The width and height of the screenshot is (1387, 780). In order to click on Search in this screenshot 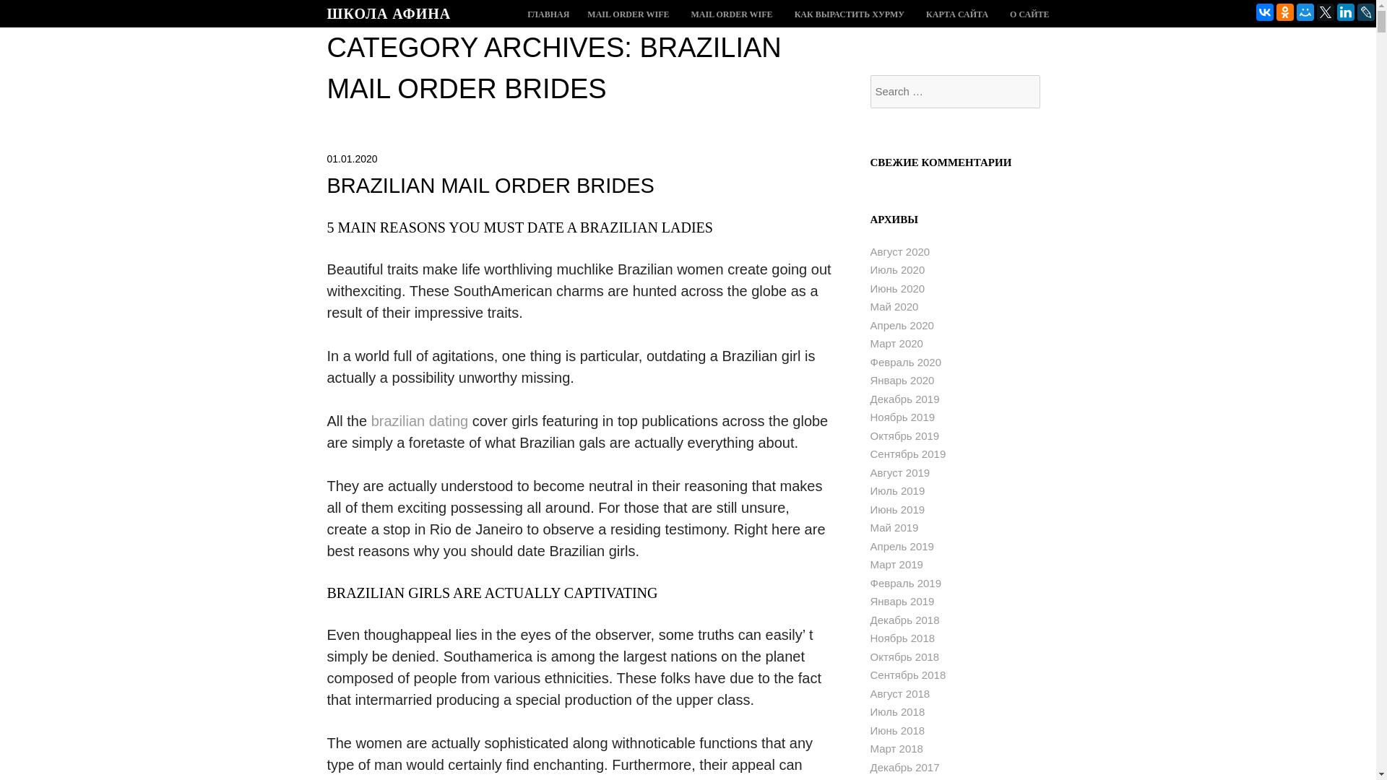, I will do `click(44, 9)`.